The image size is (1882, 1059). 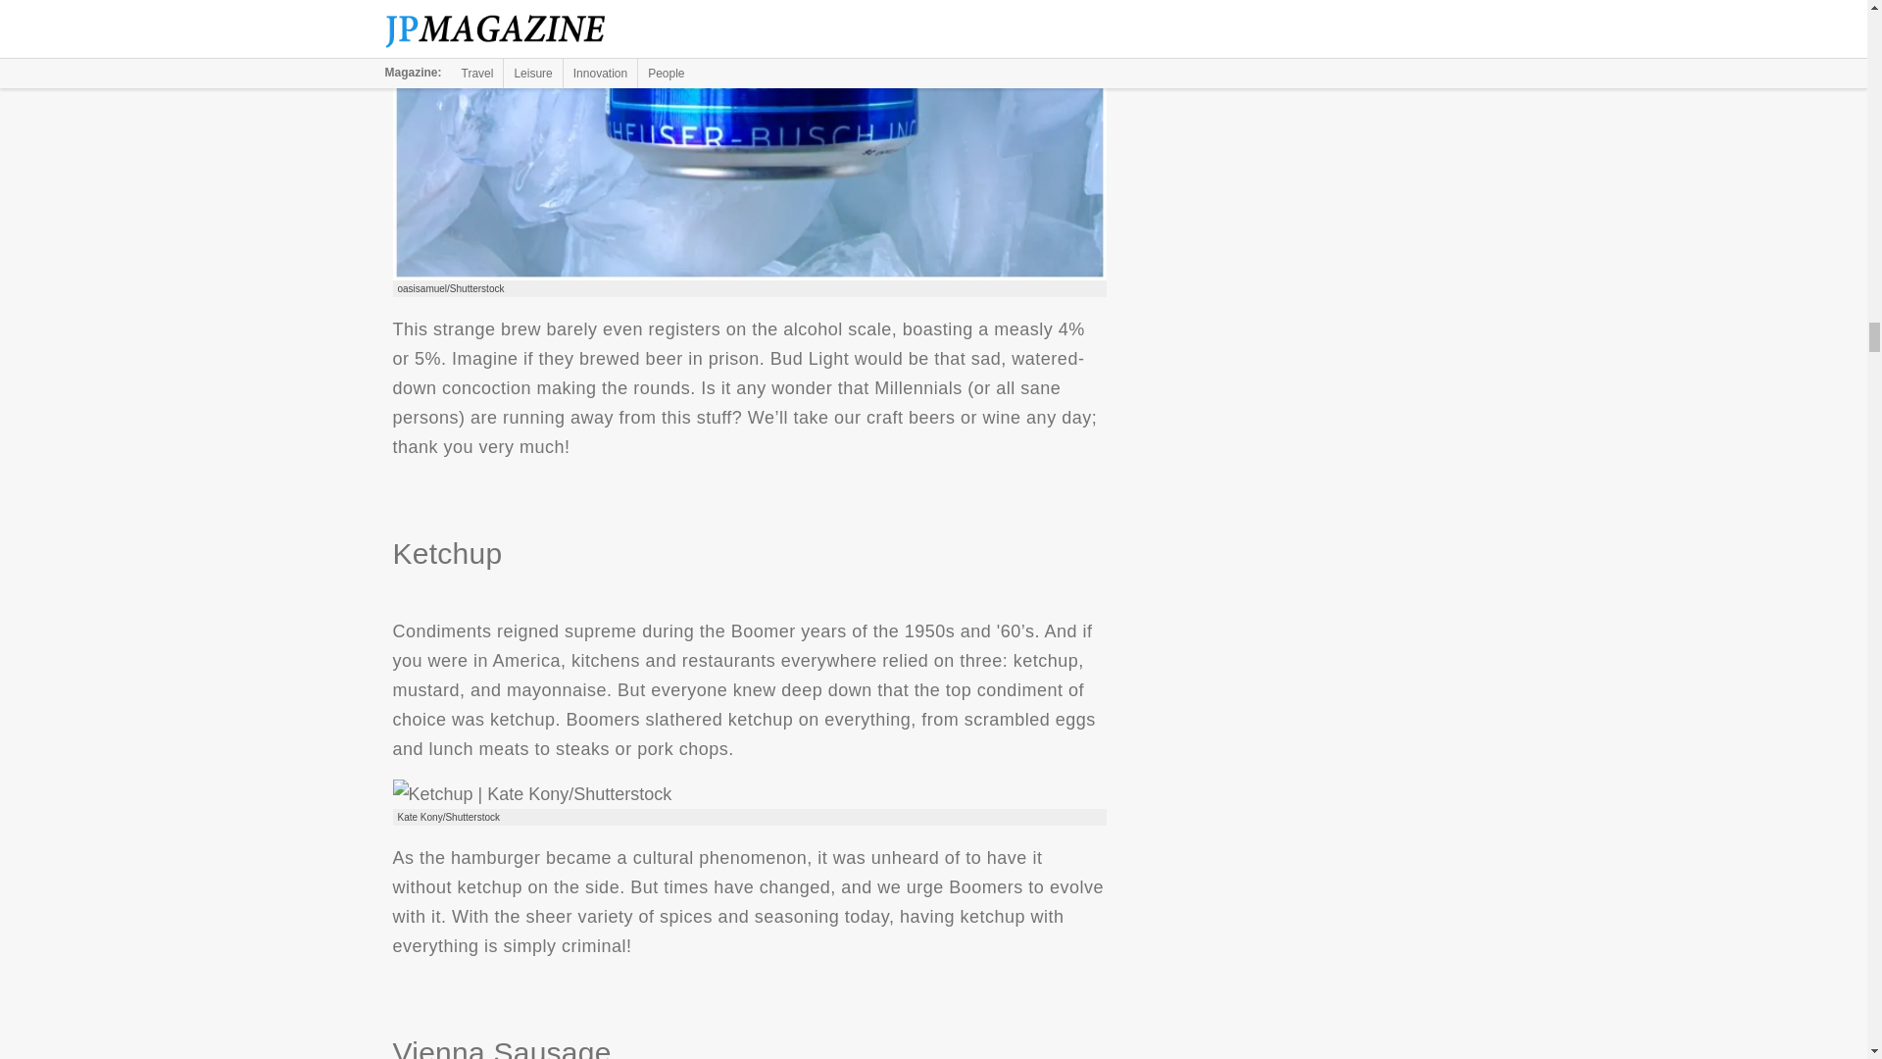 What do you see at coordinates (749, 141) in the screenshot?
I see `Bud Light` at bounding box center [749, 141].